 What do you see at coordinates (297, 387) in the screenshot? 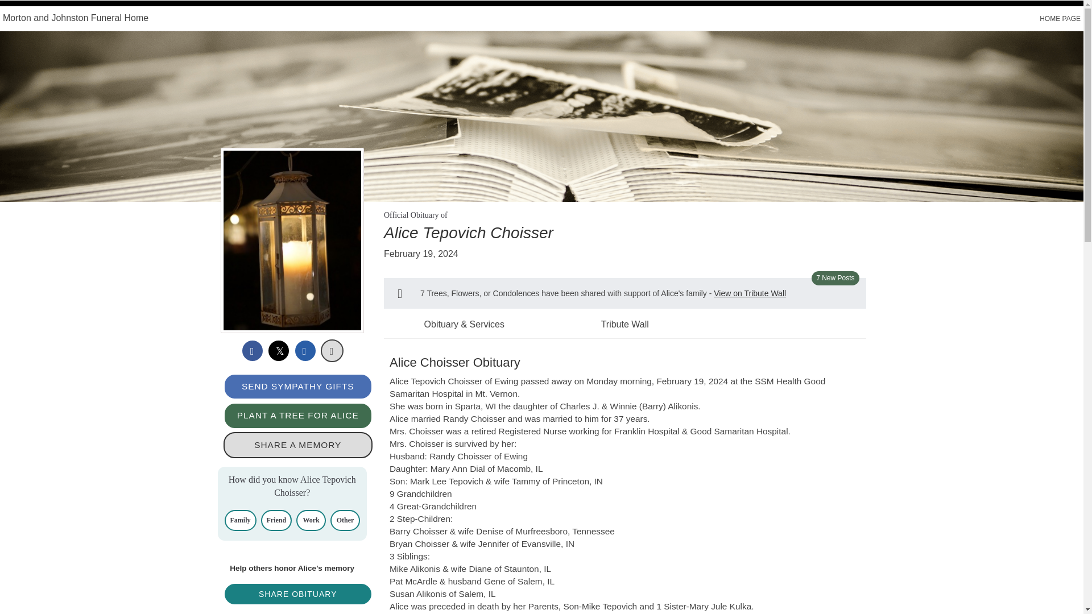
I see `SEND SYMPATHY GIFTS` at bounding box center [297, 387].